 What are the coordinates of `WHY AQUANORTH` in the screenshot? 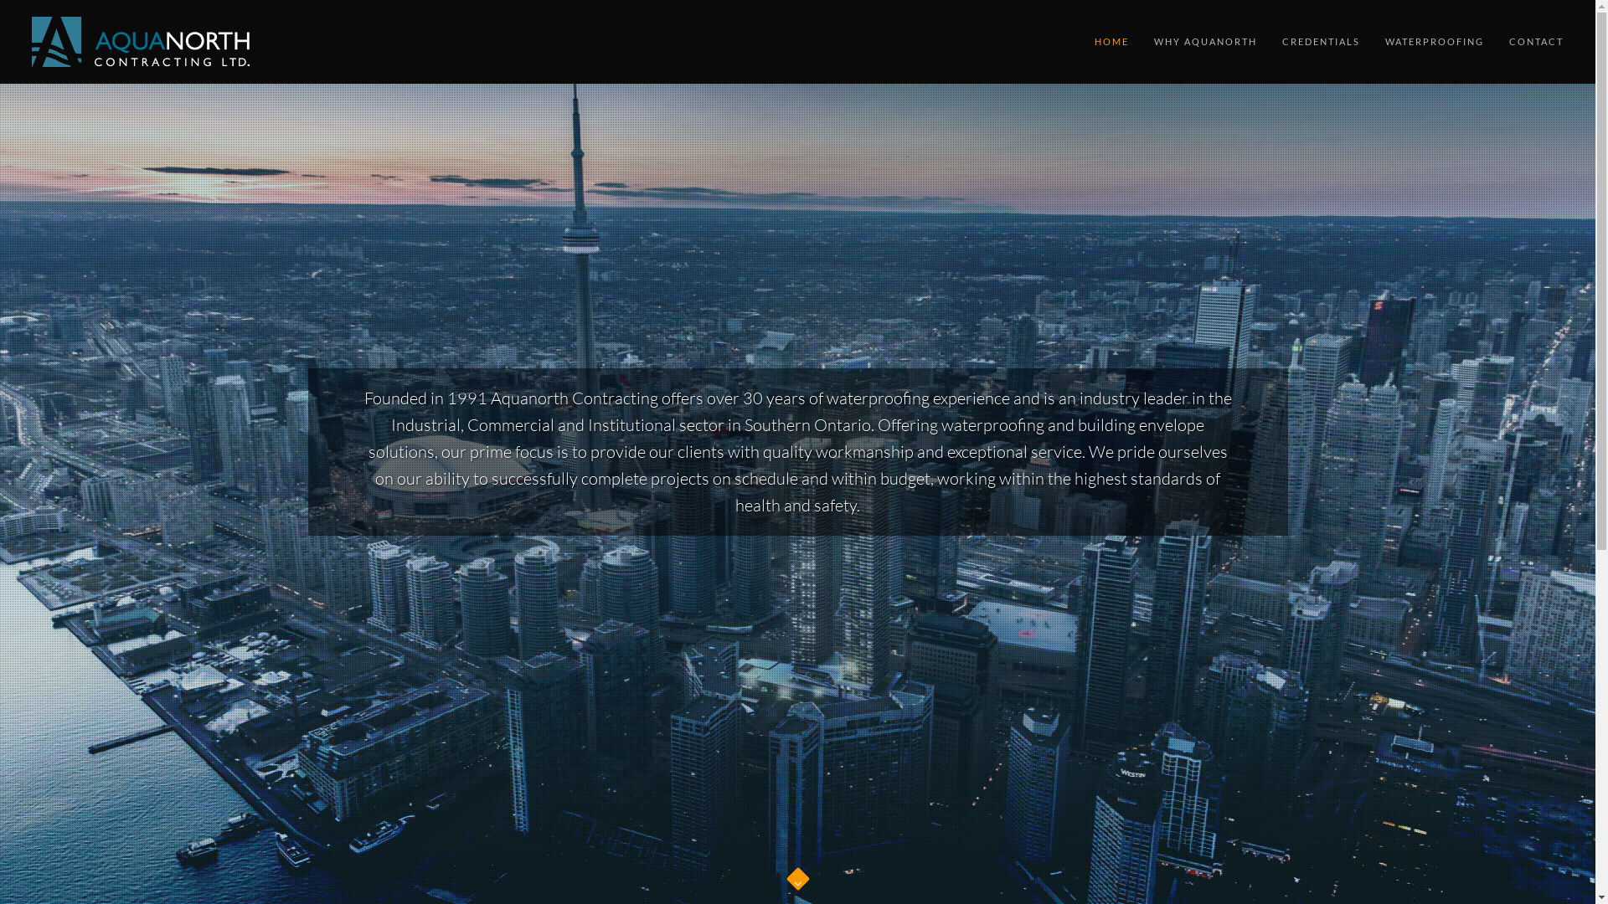 It's located at (1206, 42).